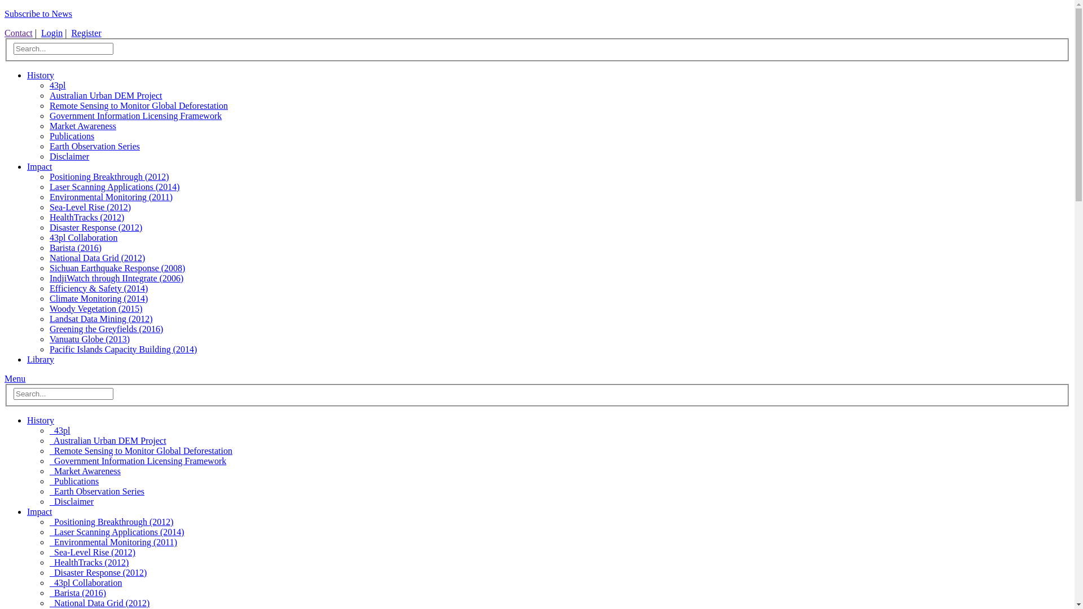 Image resolution: width=1083 pixels, height=609 pixels. I want to click on Sea-Level Rise (2012), so click(90, 208).